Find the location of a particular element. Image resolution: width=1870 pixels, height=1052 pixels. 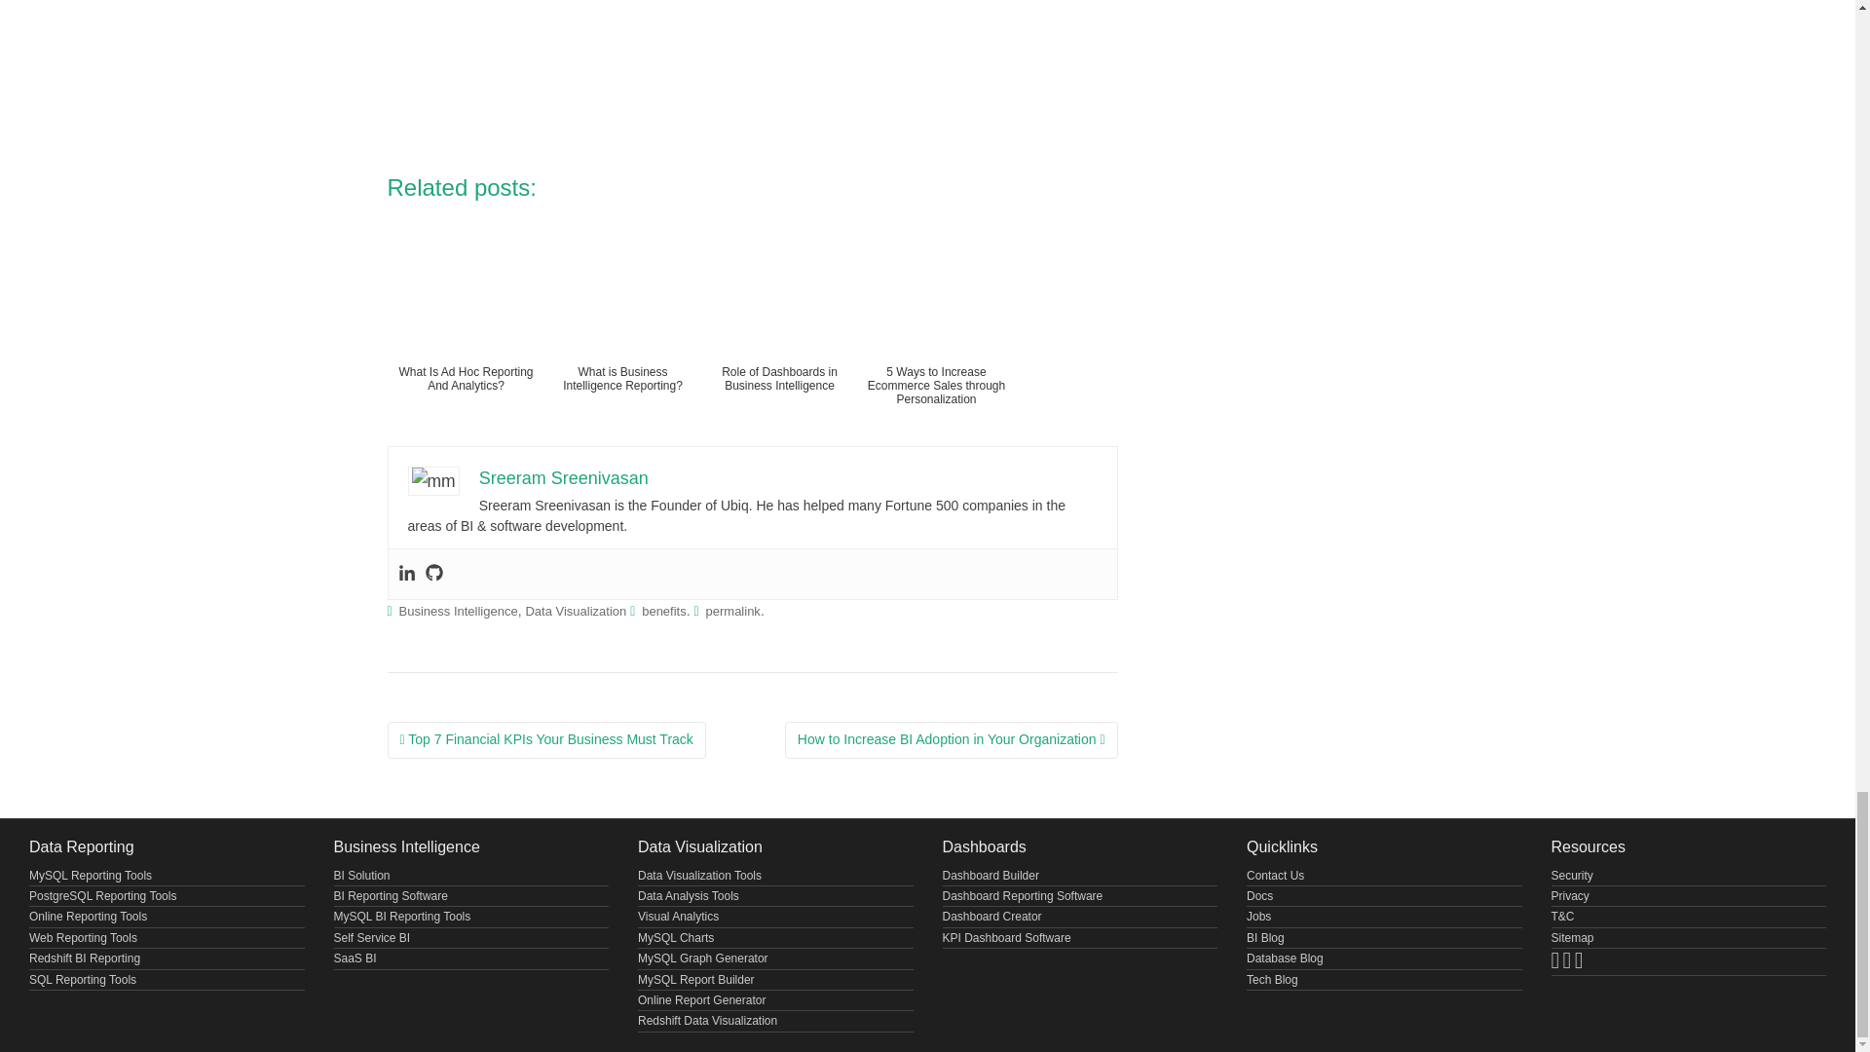

PostgreSQL Reporting Tools is located at coordinates (102, 895).